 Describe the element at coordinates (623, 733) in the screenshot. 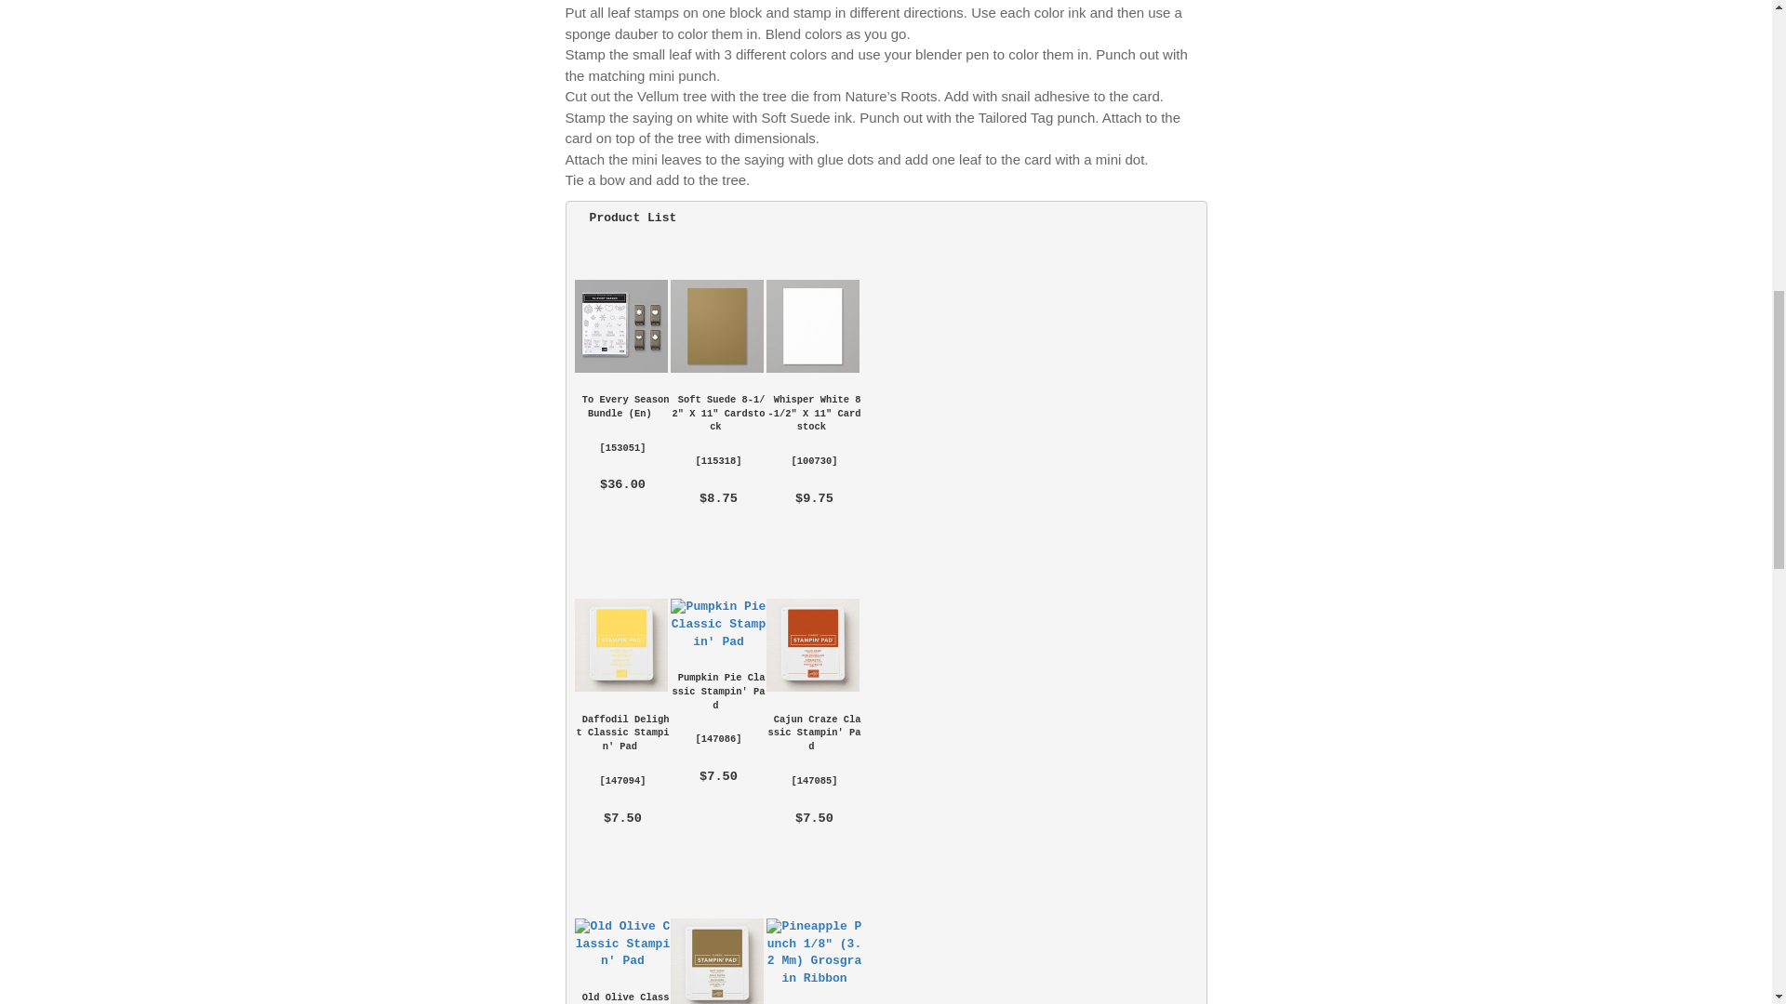

I see `Daffodil Delight Classic Stampin' Pad` at that location.